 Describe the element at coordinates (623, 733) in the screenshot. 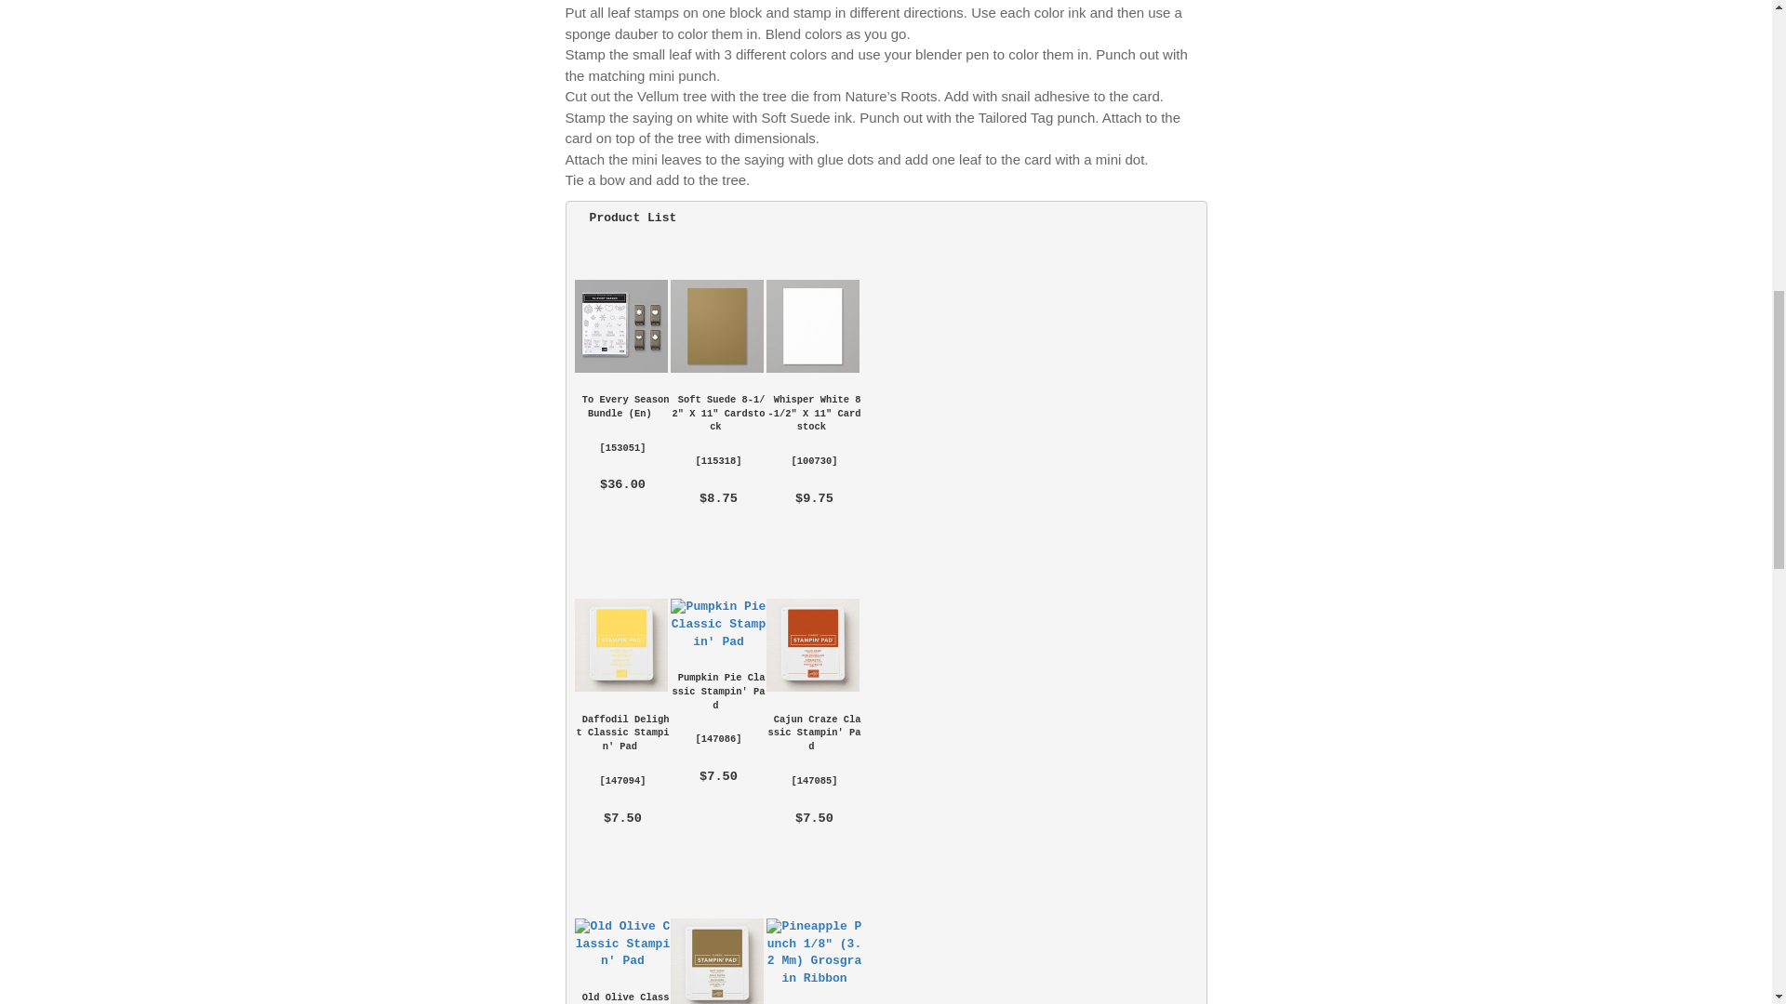

I see `Daffodil Delight Classic Stampin' Pad` at that location.